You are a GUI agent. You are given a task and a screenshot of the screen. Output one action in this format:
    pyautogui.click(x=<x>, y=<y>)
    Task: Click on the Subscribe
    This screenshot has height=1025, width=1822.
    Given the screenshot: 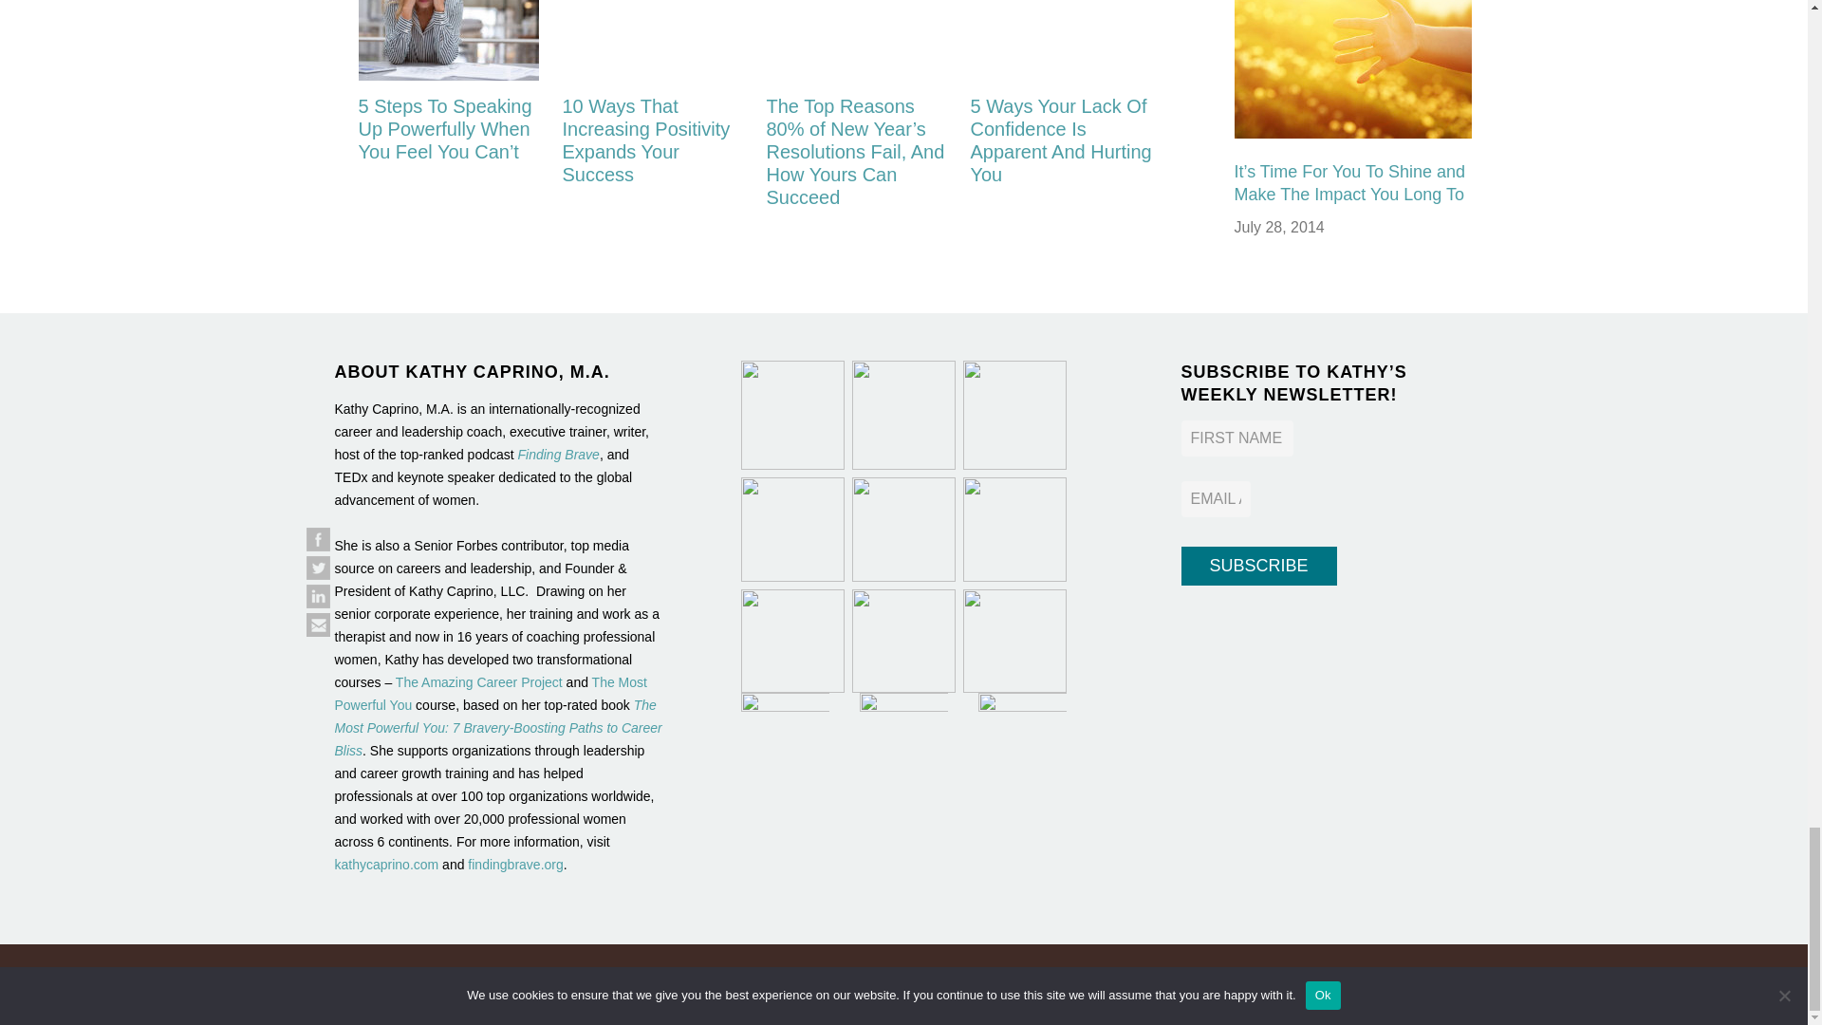 What is the action you would take?
    pyautogui.click(x=1258, y=566)
    